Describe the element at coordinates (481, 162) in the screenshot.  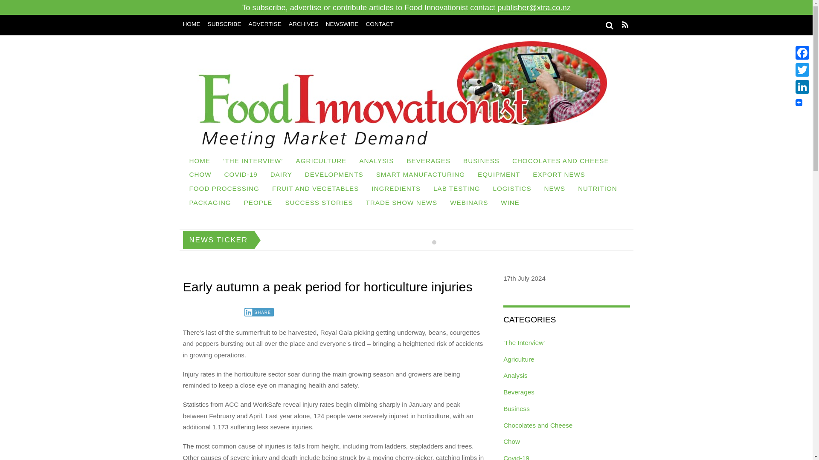
I see `BUSINESS` at that location.